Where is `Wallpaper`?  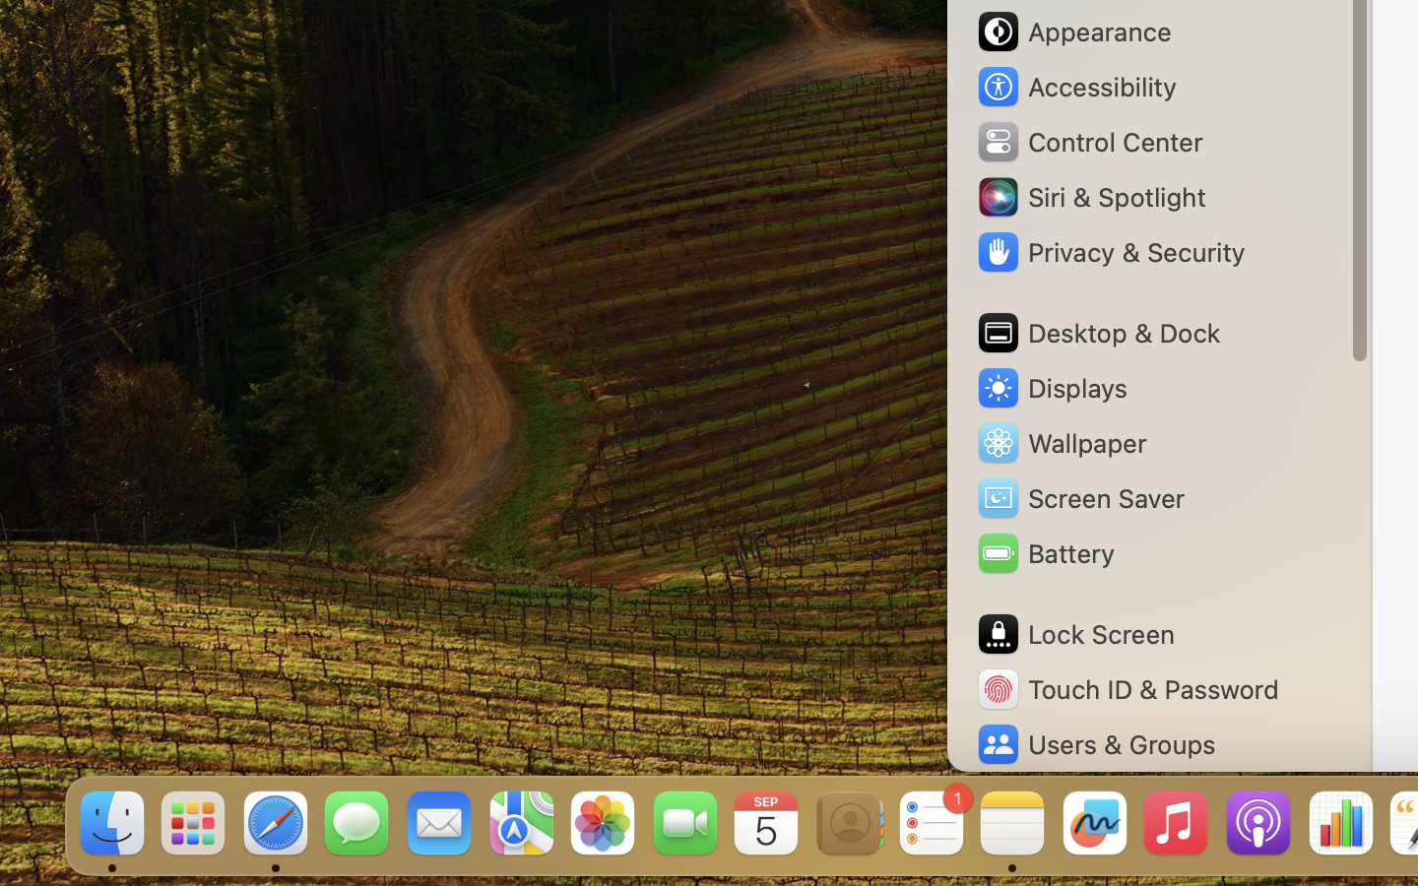 Wallpaper is located at coordinates (1061, 443).